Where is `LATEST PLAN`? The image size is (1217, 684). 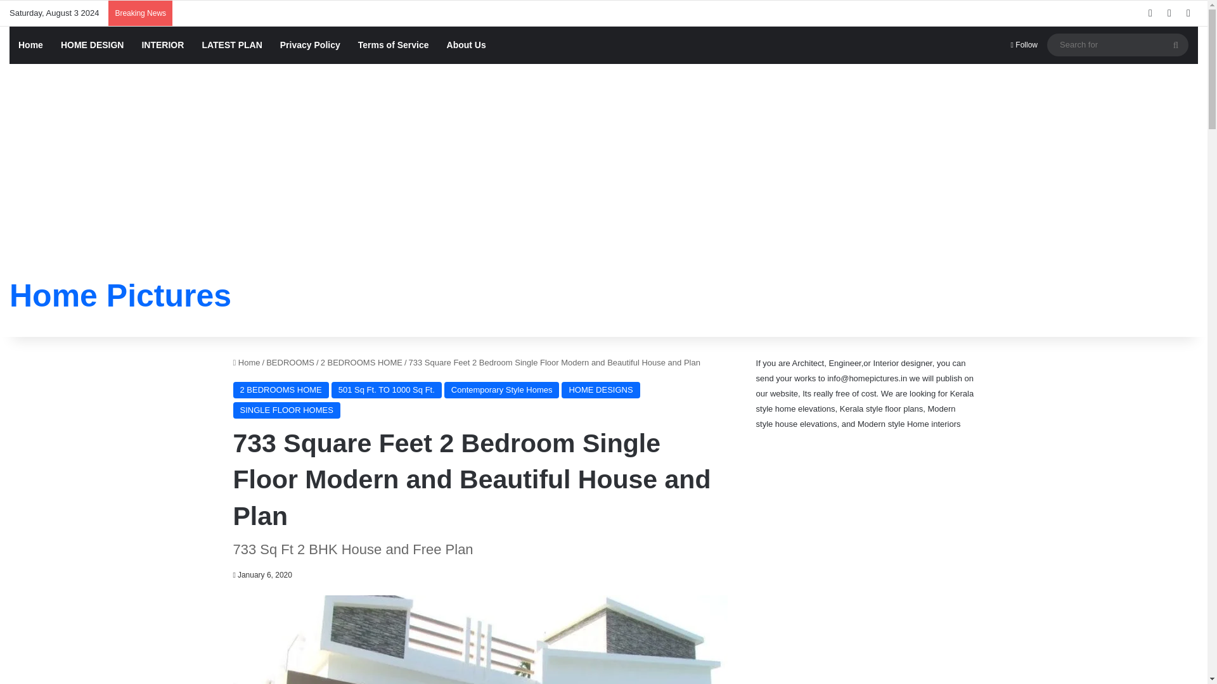
LATEST PLAN is located at coordinates (231, 45).